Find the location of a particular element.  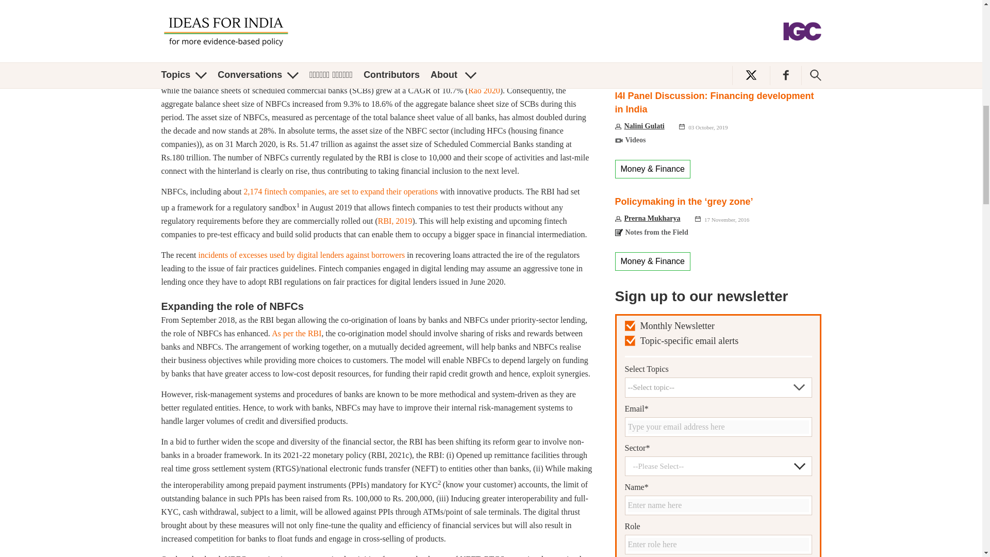

--Select topic-- is located at coordinates (718, 387).